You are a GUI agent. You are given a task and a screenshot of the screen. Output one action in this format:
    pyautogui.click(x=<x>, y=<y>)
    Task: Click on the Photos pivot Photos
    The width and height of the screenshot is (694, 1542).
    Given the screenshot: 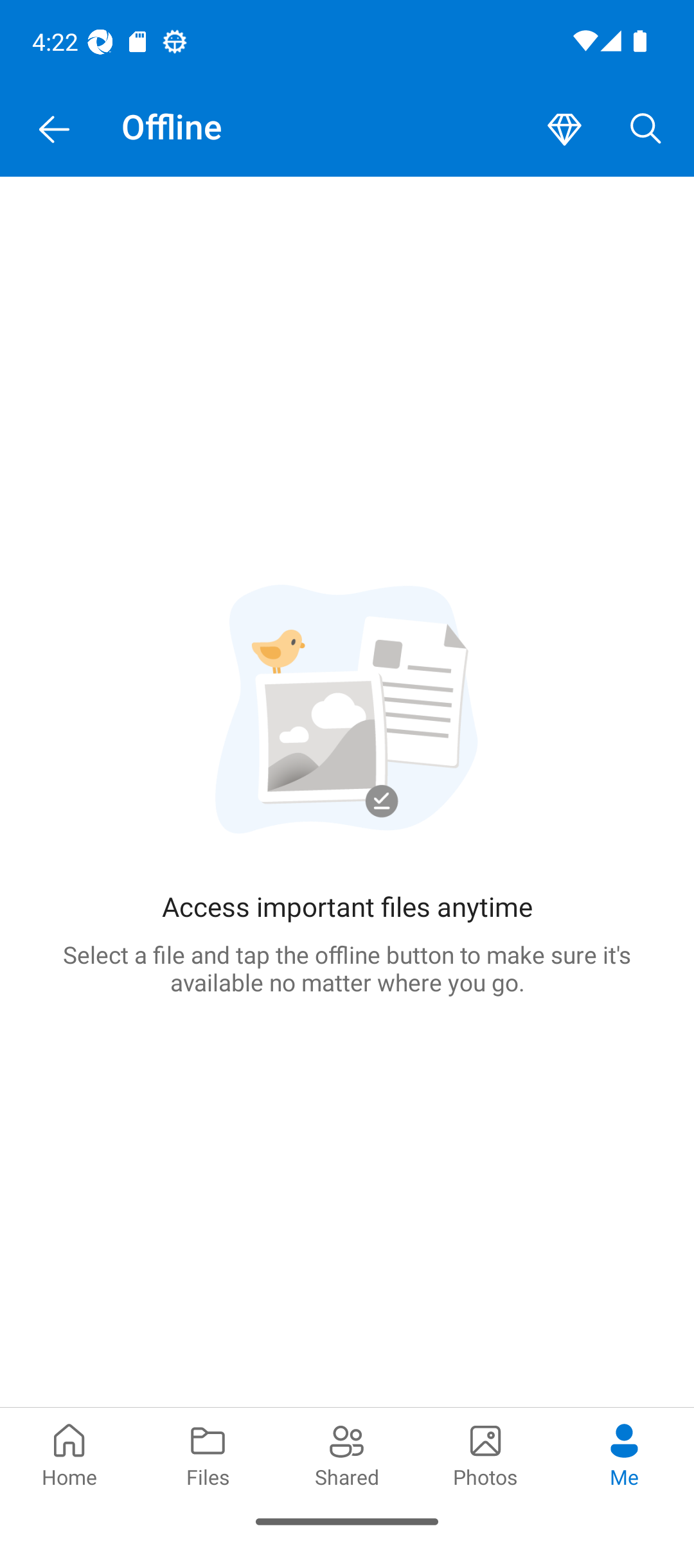 What is the action you would take?
    pyautogui.click(x=486, y=1453)
    